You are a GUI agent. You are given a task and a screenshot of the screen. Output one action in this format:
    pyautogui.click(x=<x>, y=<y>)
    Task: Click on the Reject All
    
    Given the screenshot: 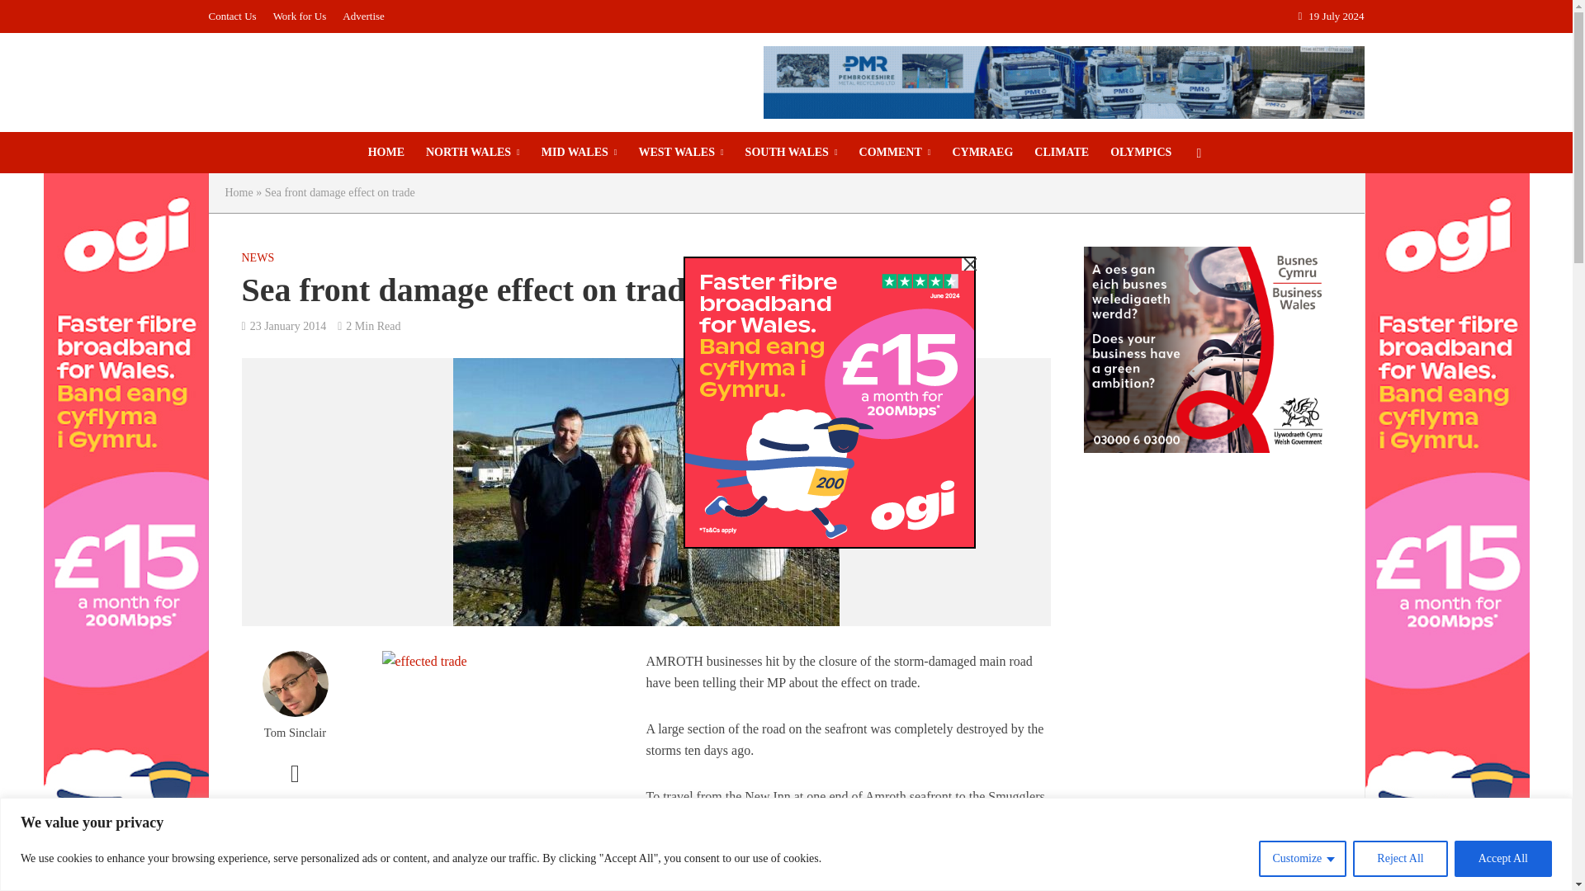 What is the action you would take?
    pyautogui.click(x=1400, y=858)
    